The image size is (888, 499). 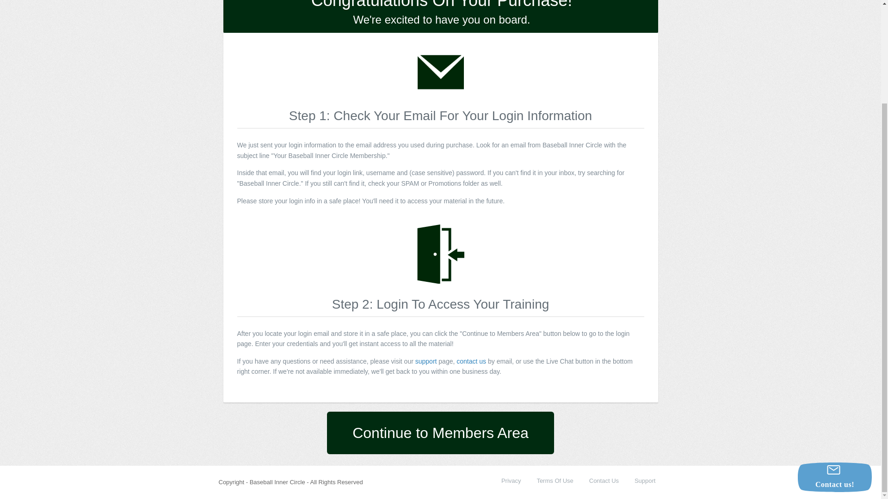 What do you see at coordinates (440, 432) in the screenshot?
I see `Continue to Members Area` at bounding box center [440, 432].